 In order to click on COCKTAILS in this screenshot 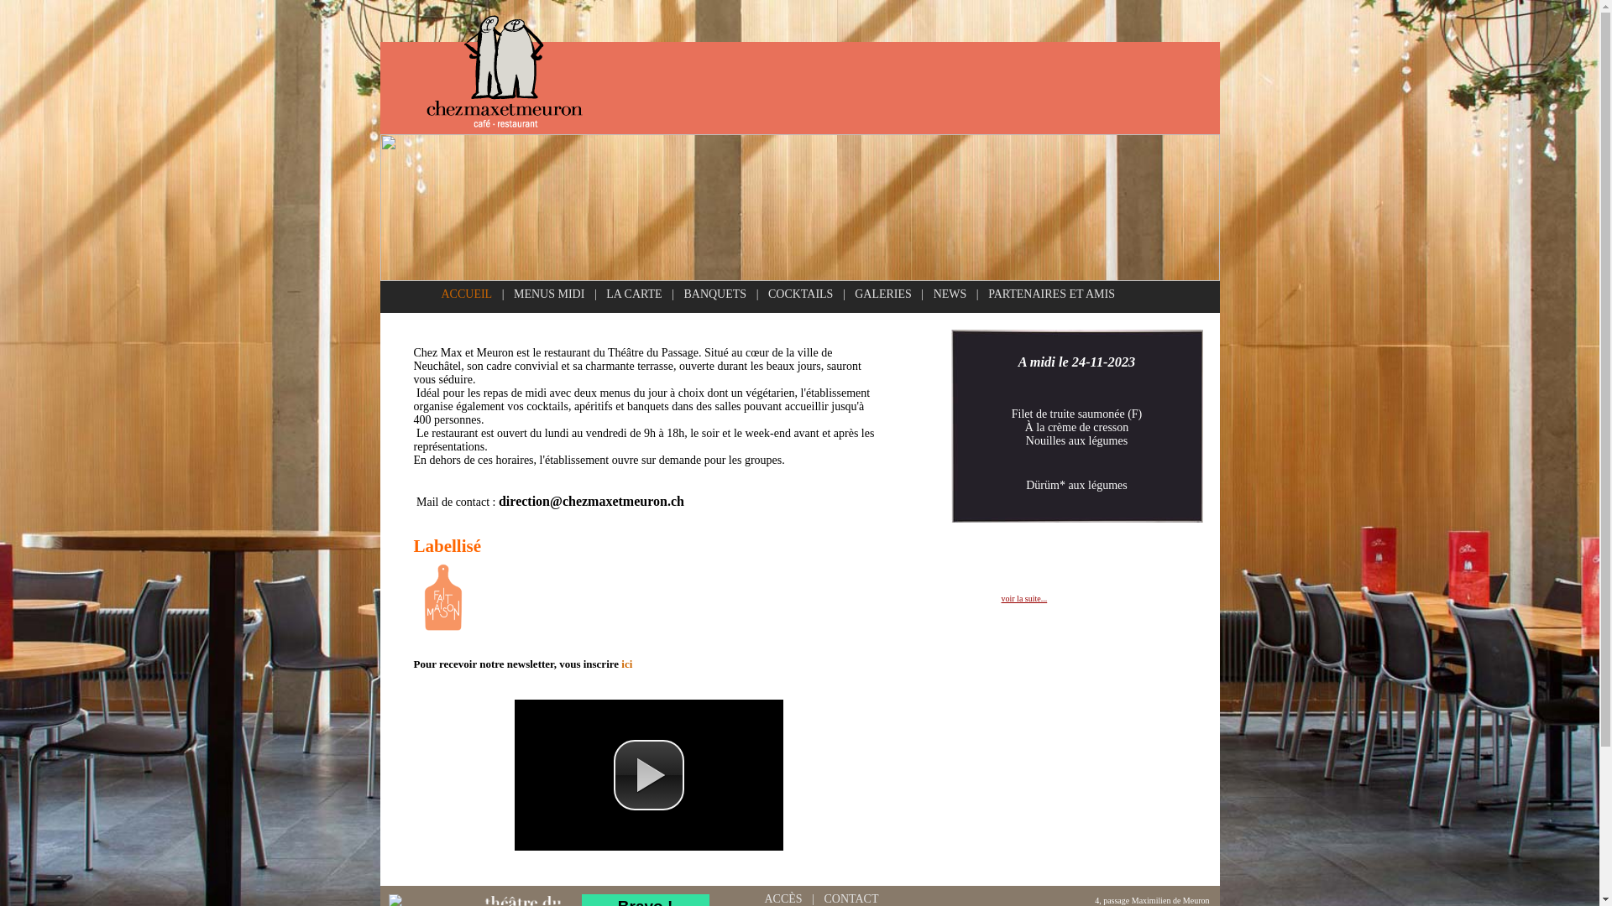, I will do `click(801, 294)`.